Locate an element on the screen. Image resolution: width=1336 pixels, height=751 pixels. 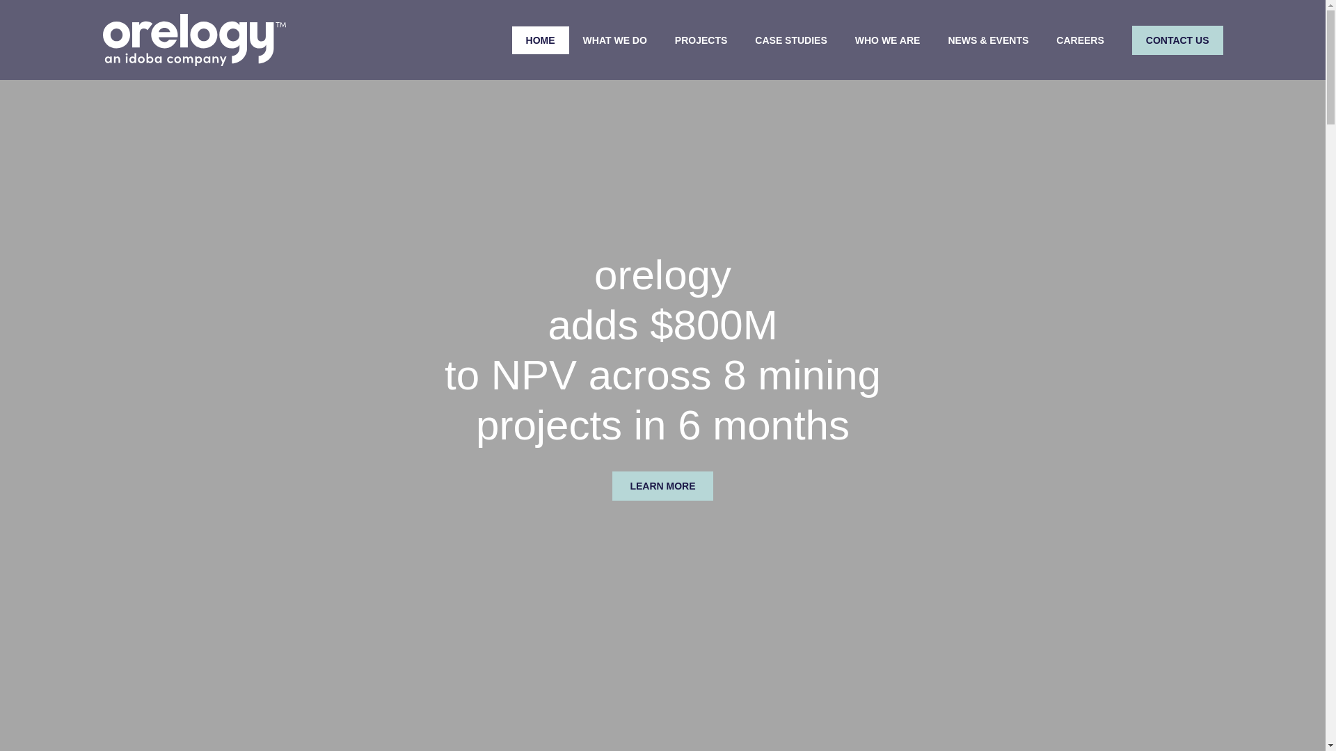
PROJECTS is located at coordinates (701, 40).